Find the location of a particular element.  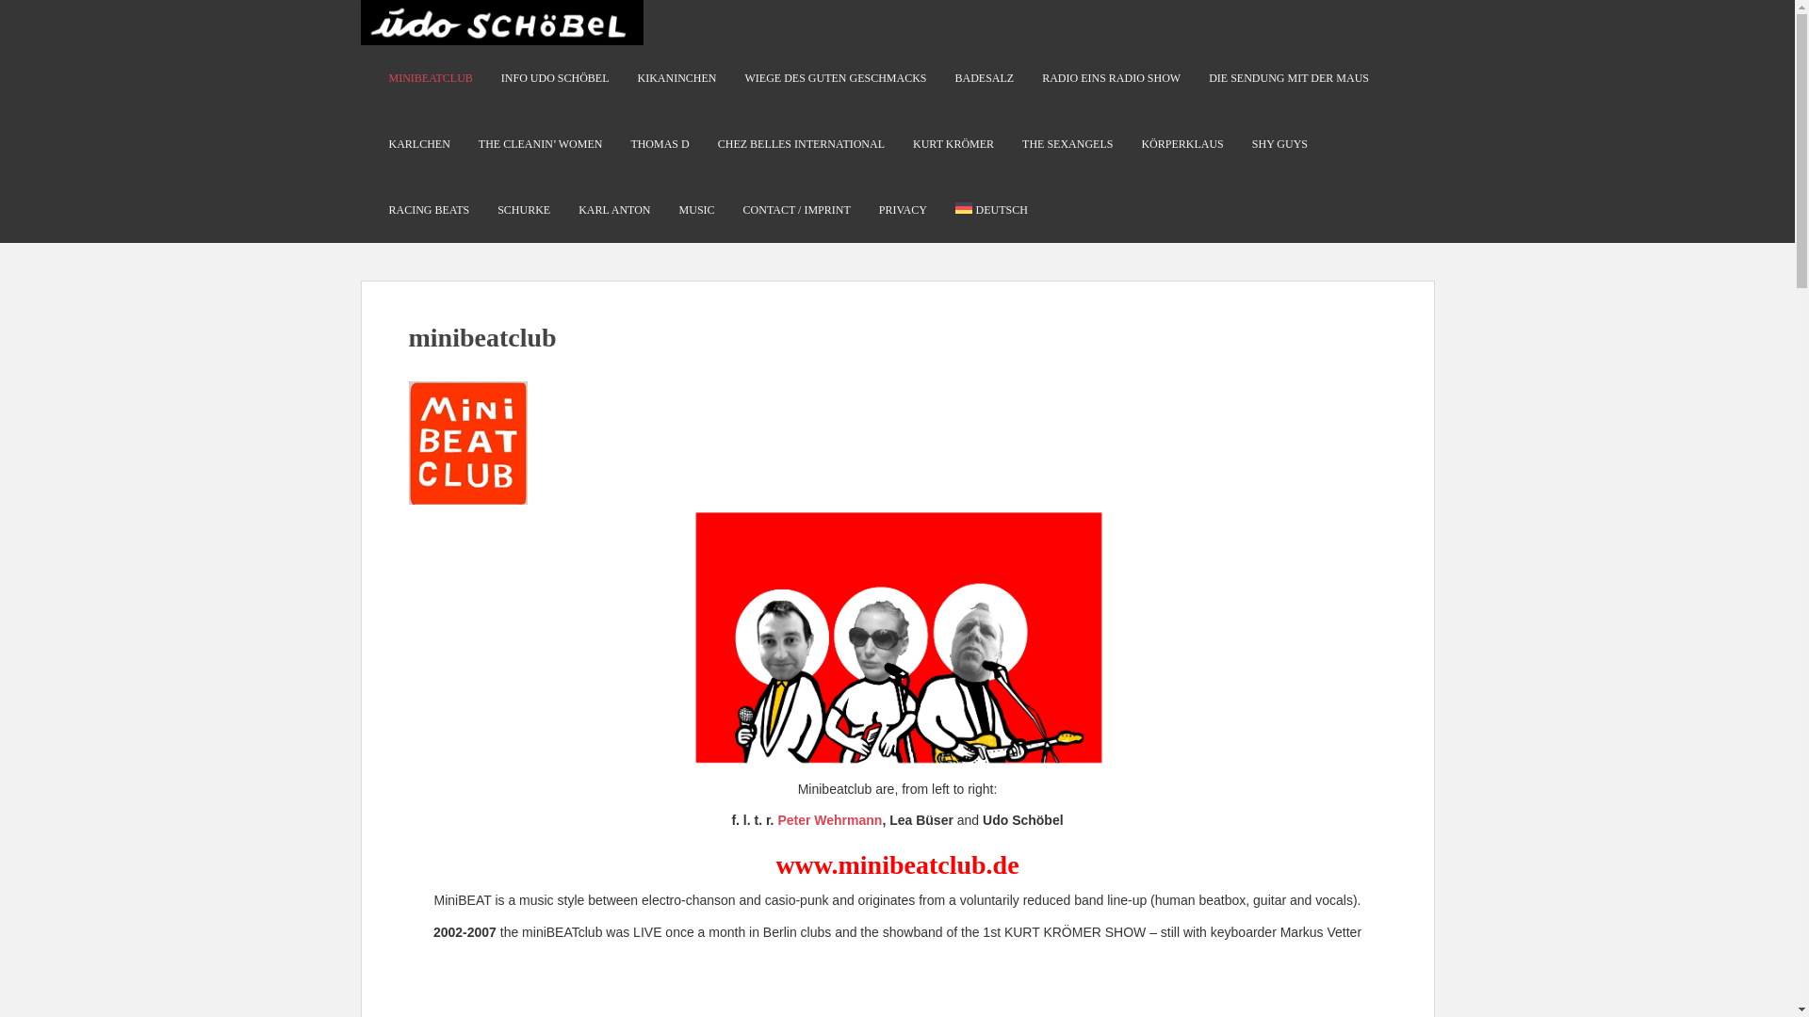

THE SEXANGELS is located at coordinates (1067, 143).